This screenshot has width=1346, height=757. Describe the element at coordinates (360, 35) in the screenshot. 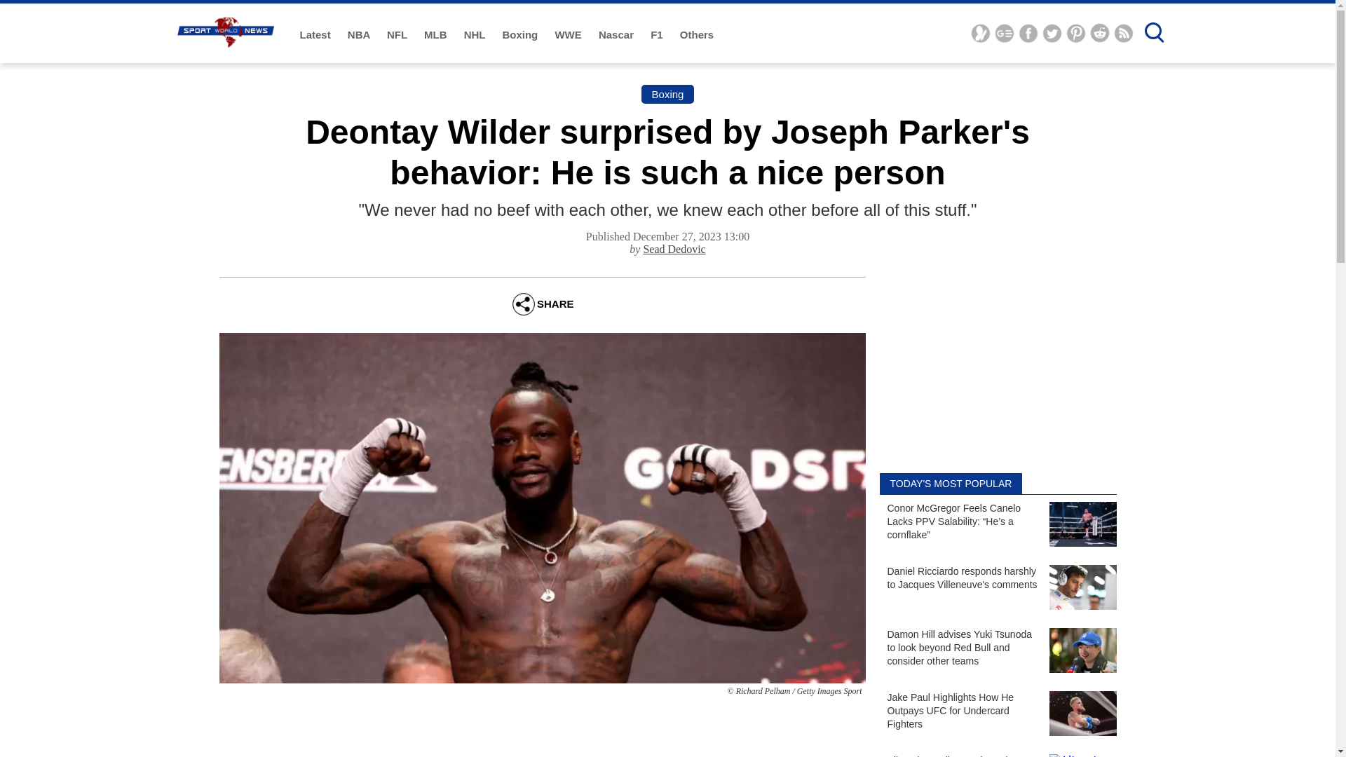

I see `NBA` at that location.